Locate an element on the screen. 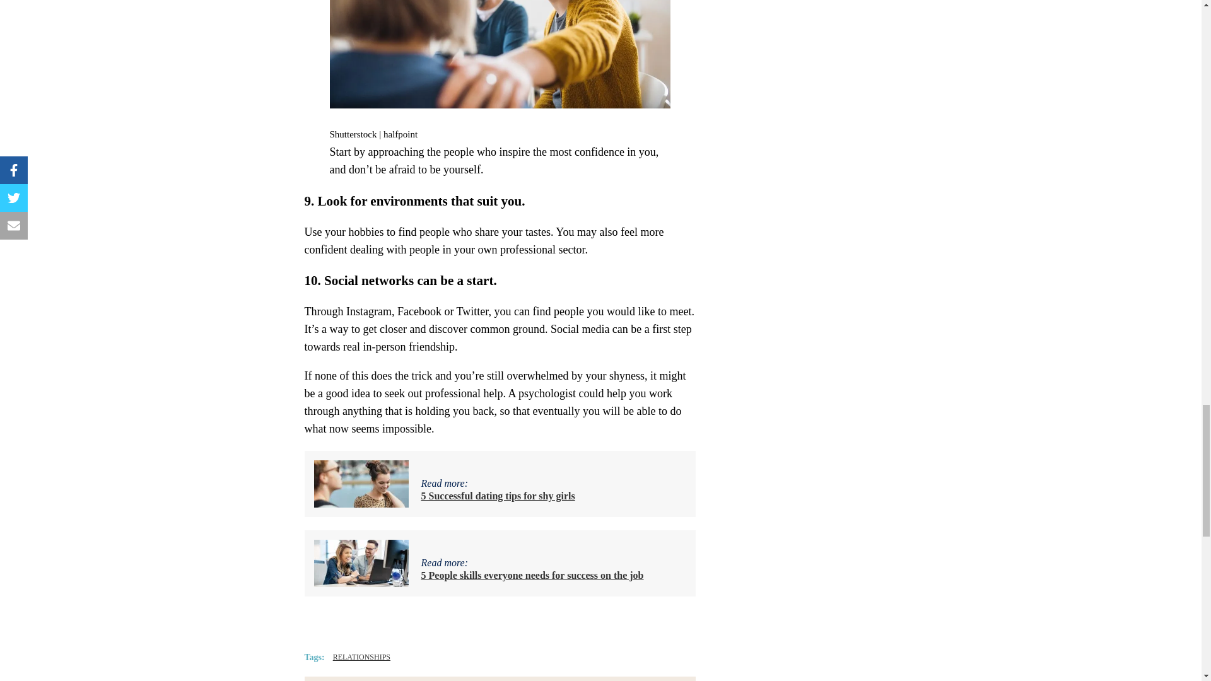 The width and height of the screenshot is (1211, 681). 5 Successful dating tips for shy girls is located at coordinates (498, 496).